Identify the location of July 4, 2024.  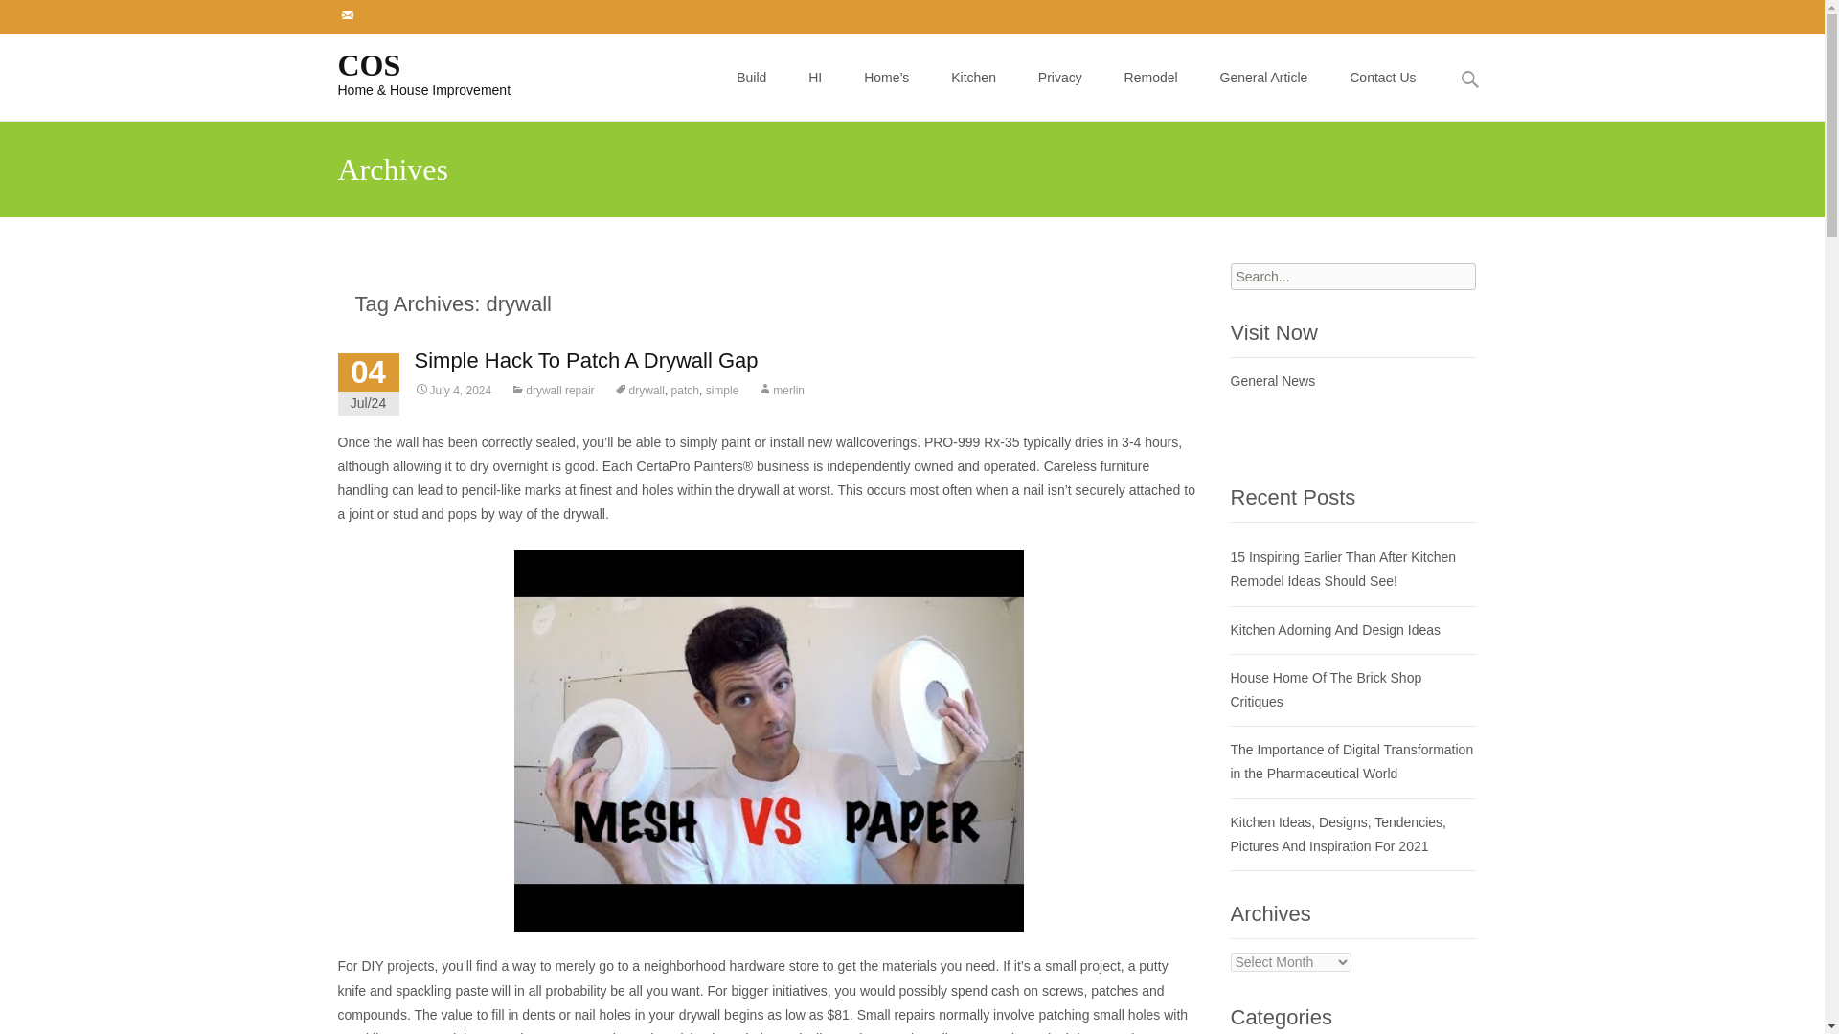
(452, 390).